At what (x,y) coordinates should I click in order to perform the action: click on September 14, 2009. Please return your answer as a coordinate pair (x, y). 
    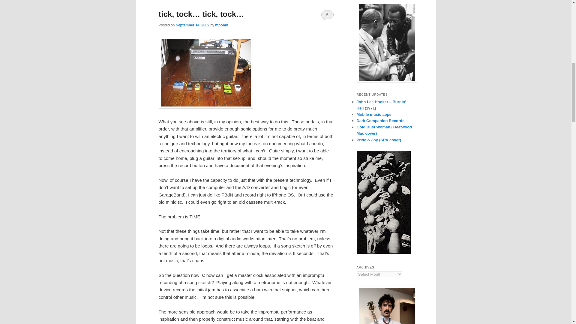
    Looking at the image, I should click on (193, 25).